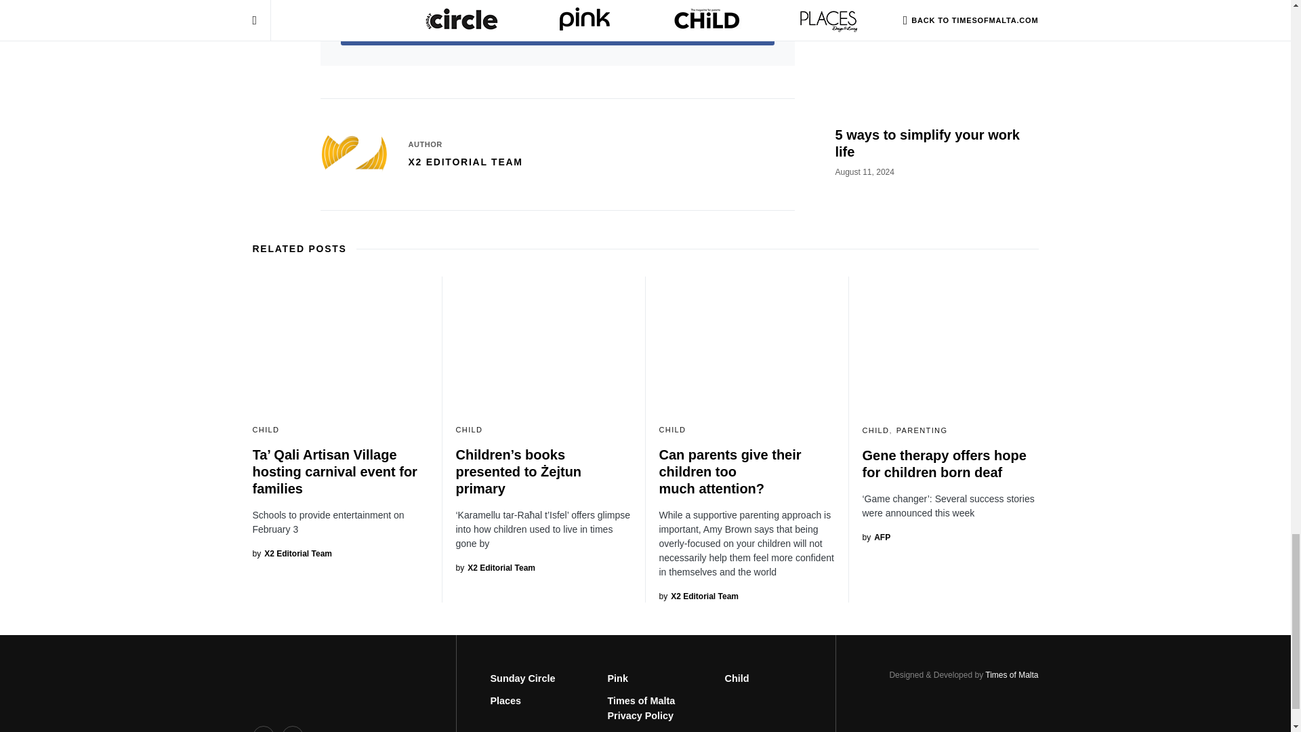 This screenshot has width=1301, height=732. What do you see at coordinates (291, 553) in the screenshot?
I see `View all posts by X2 Editorial Team` at bounding box center [291, 553].